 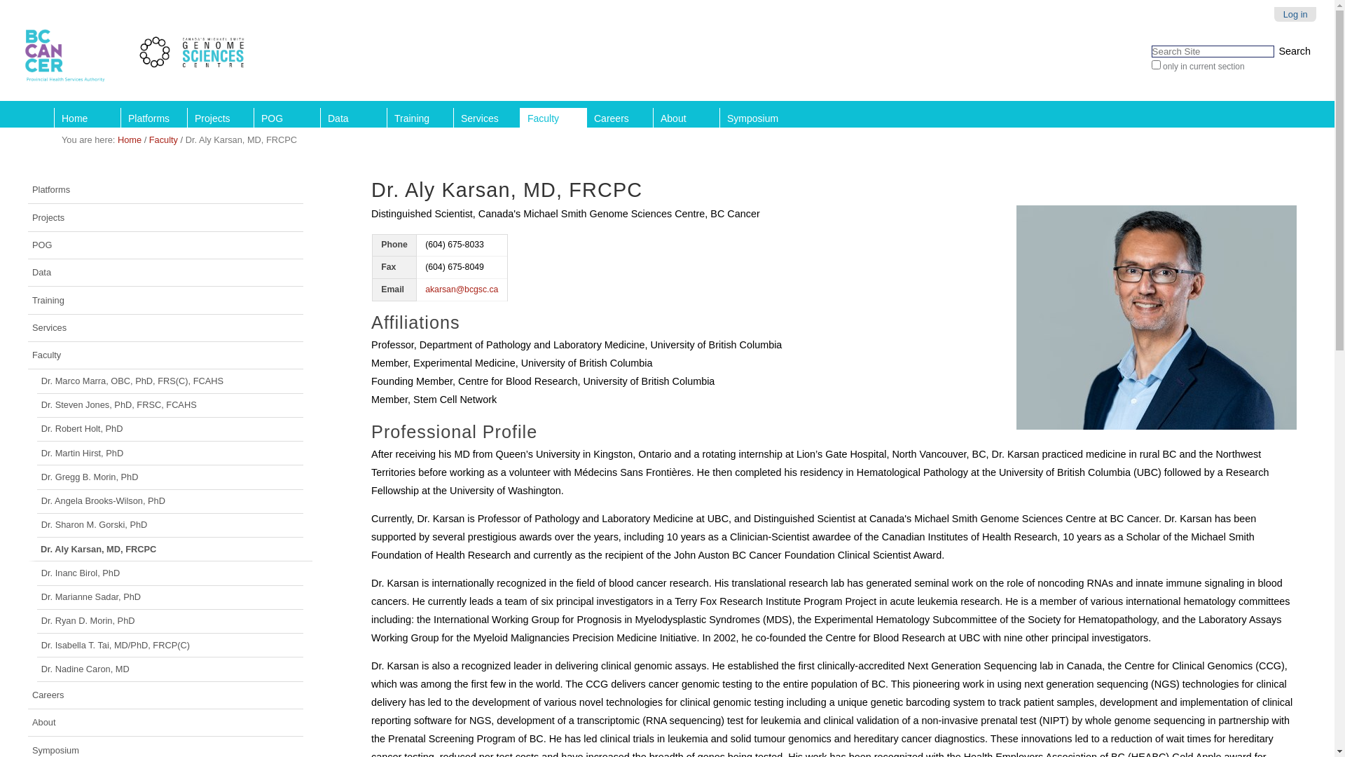 I want to click on akarsan@bcgsc.ca, so click(x=462, y=289).